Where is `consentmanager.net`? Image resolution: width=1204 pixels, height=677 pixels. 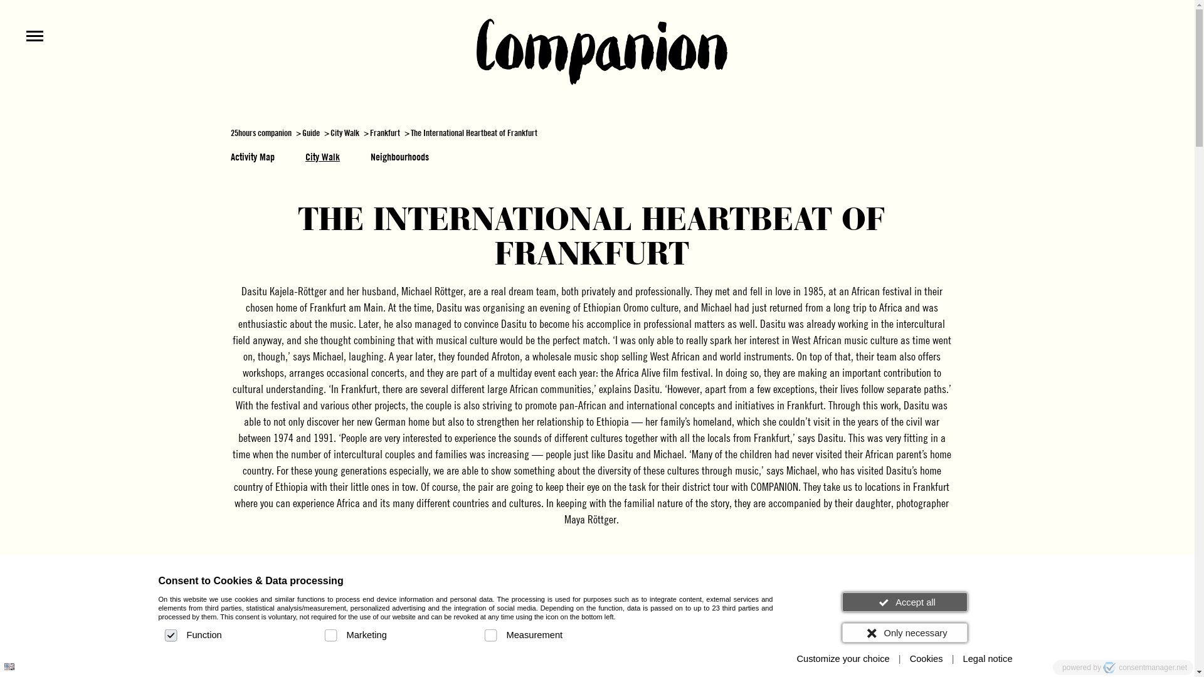
consentmanager.net is located at coordinates (1145, 668).